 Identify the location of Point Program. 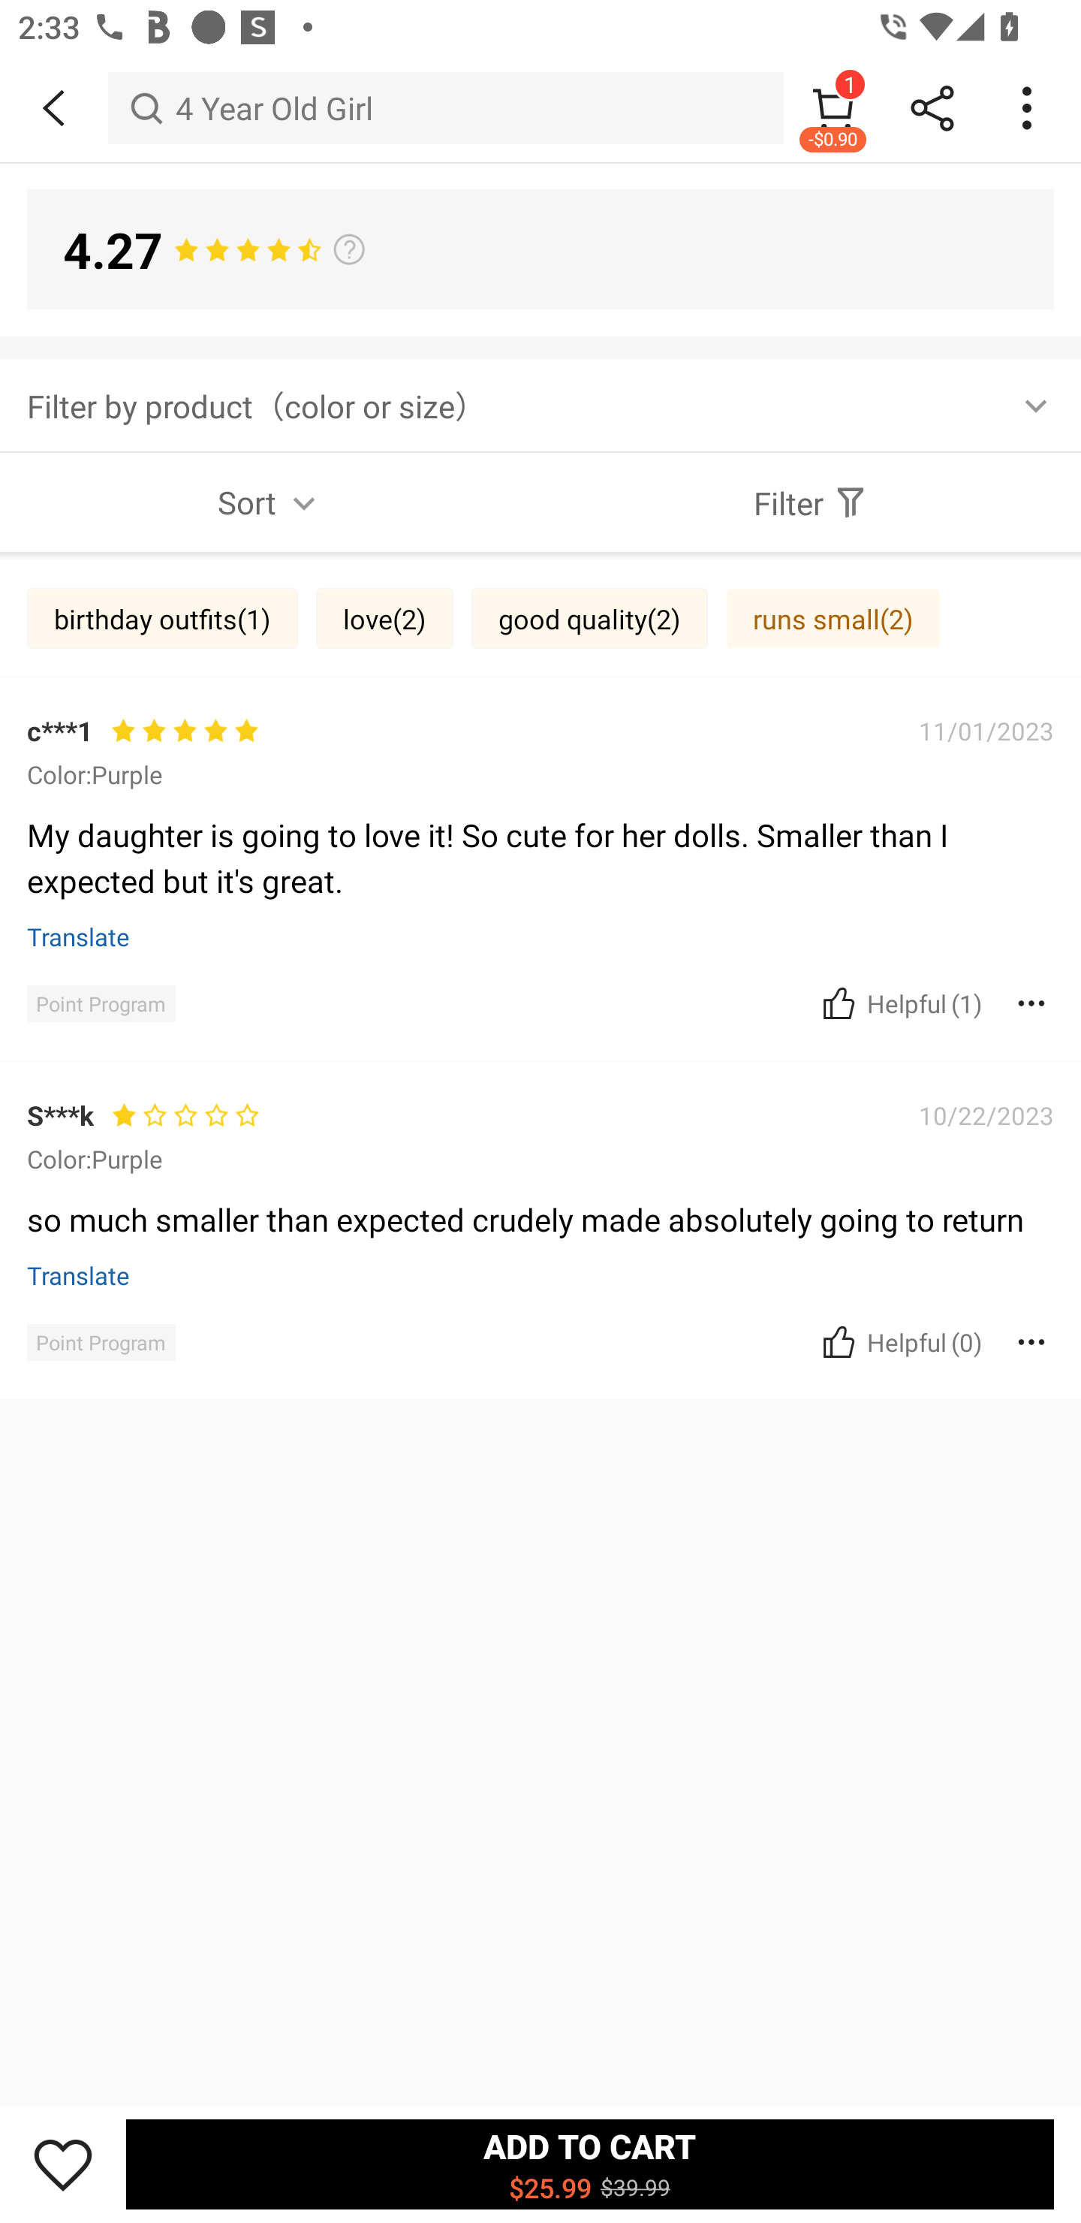
(101, 1343).